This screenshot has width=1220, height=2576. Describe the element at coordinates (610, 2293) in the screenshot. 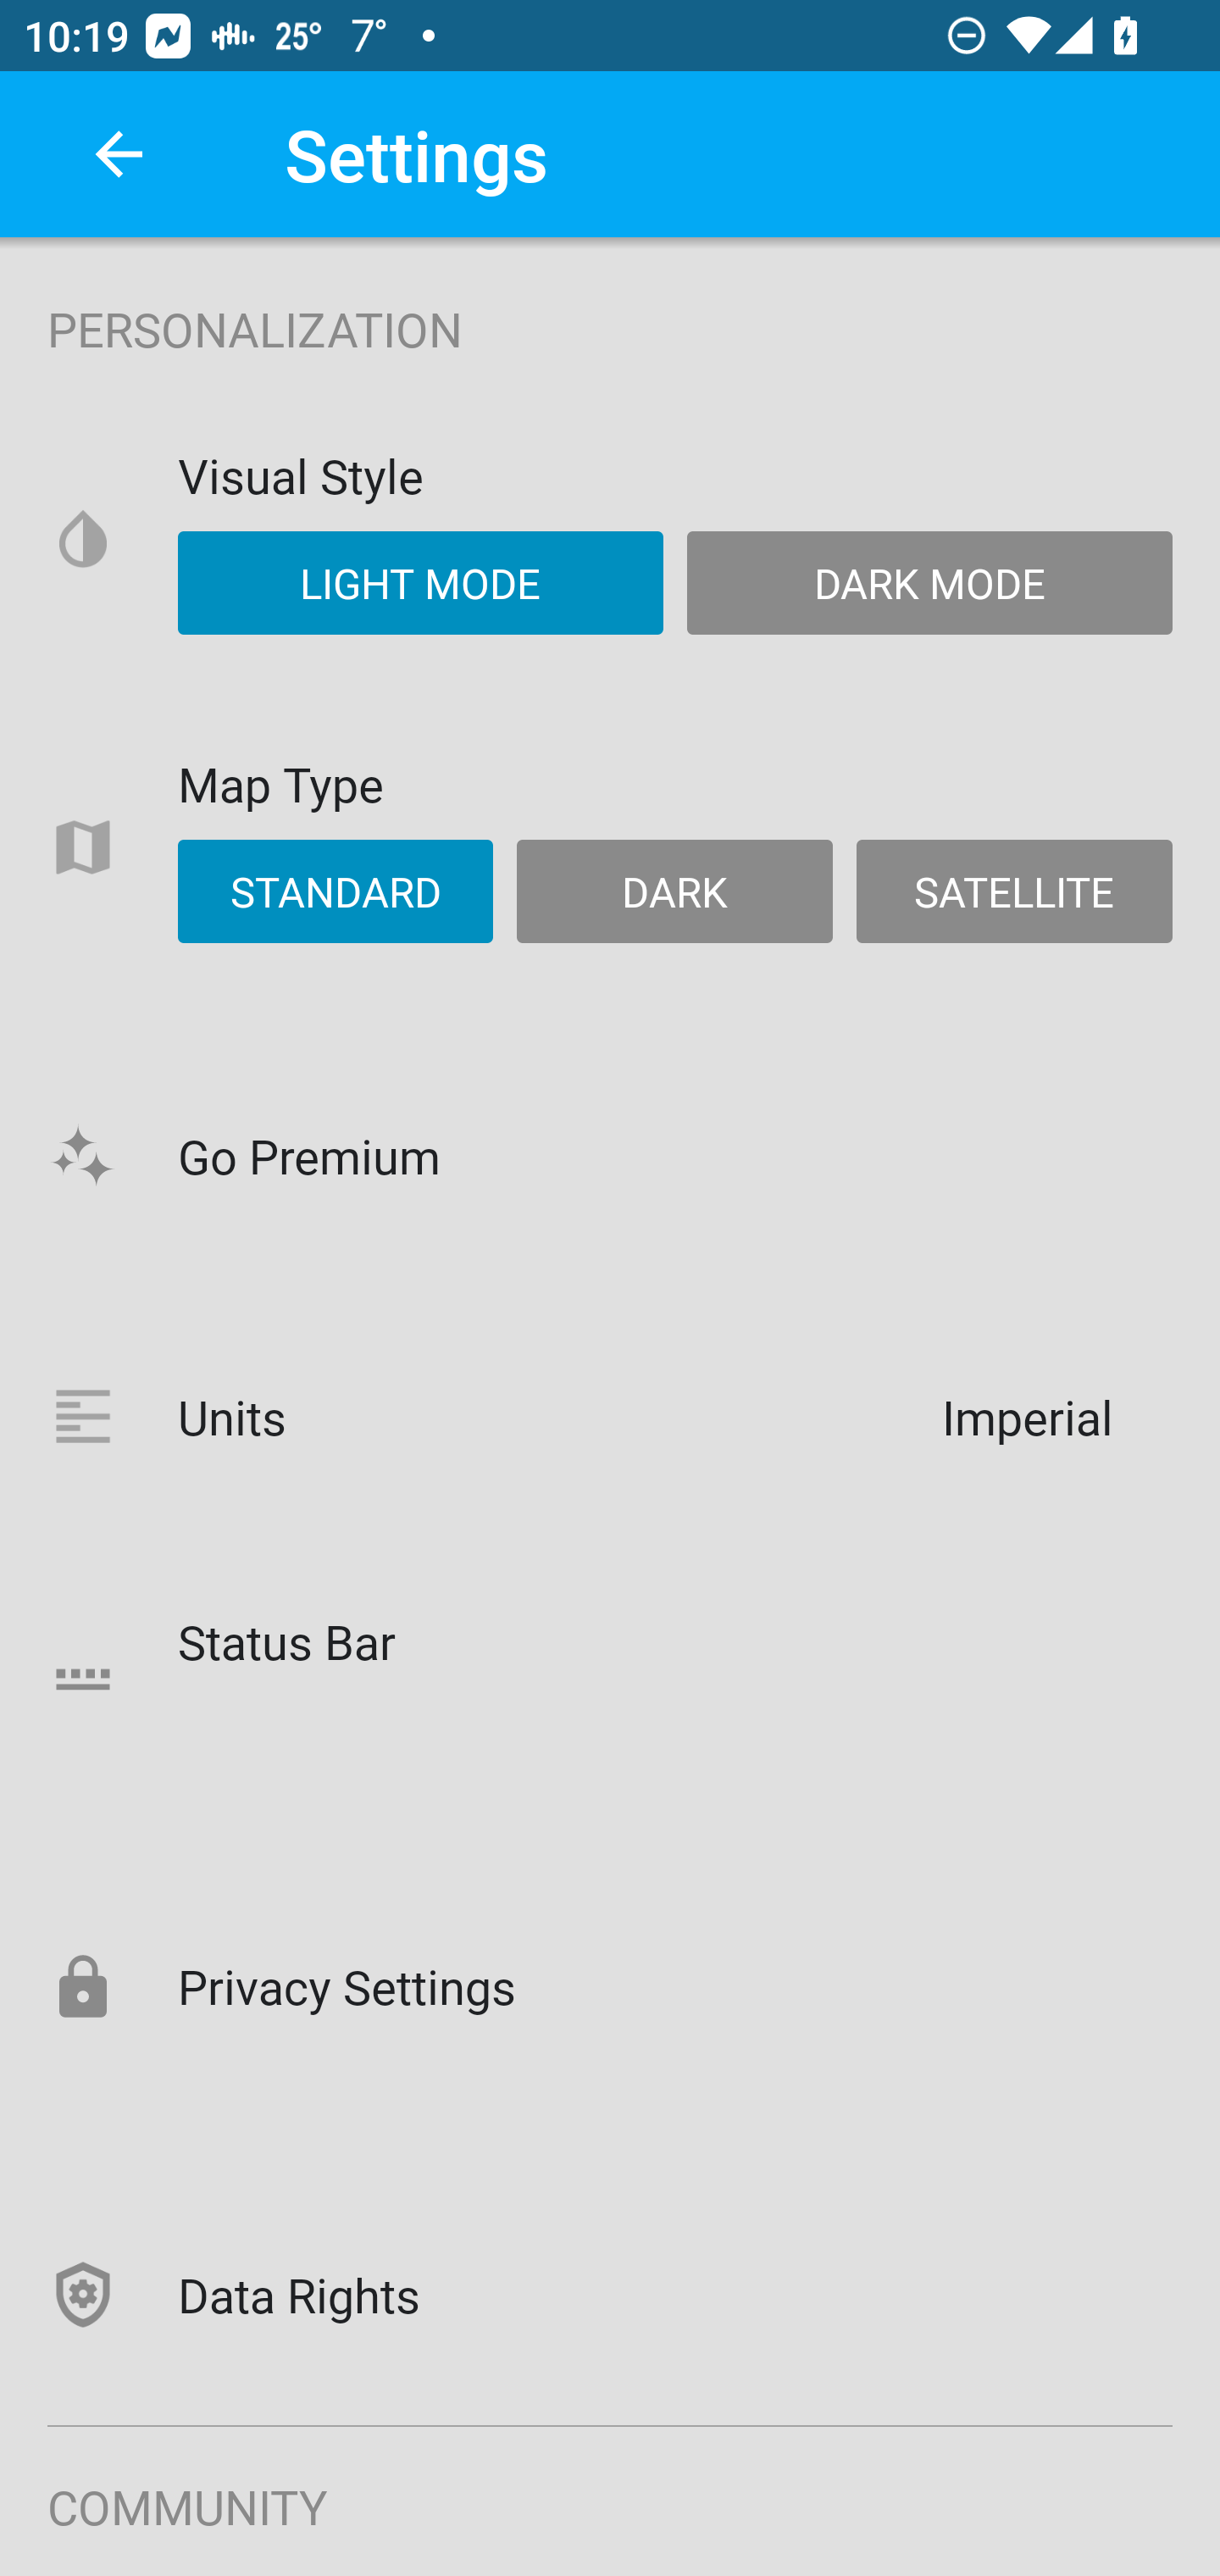

I see `Data Rights` at that location.